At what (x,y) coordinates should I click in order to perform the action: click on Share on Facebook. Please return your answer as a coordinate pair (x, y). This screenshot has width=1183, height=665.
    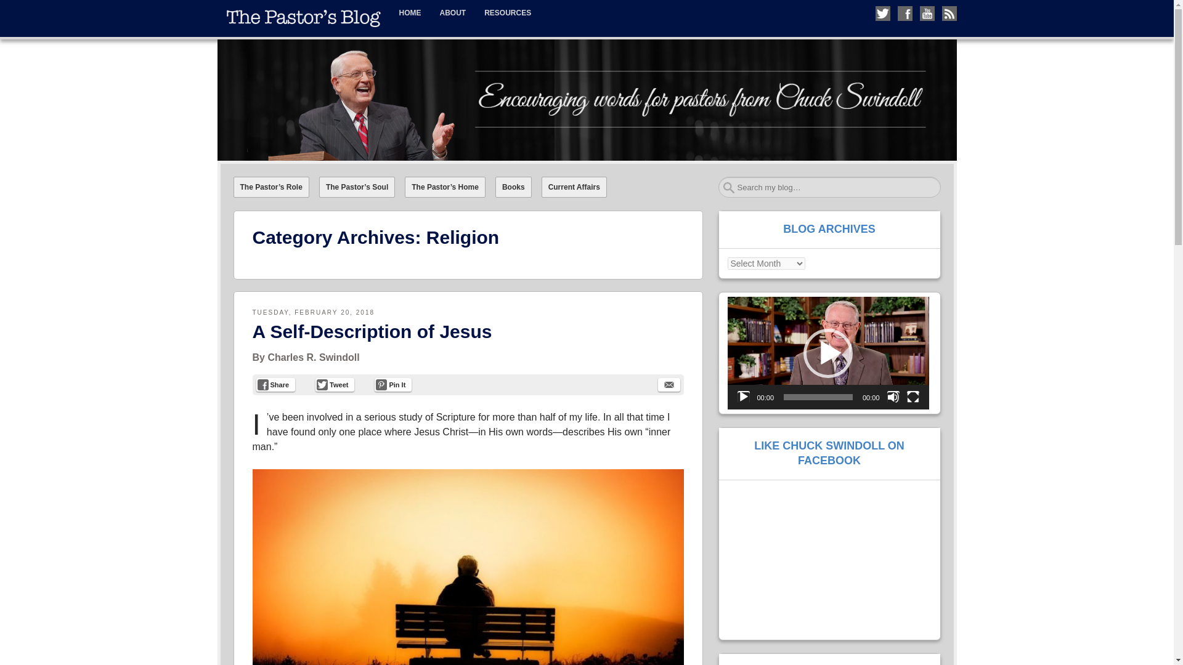
    Looking at the image, I should click on (276, 385).